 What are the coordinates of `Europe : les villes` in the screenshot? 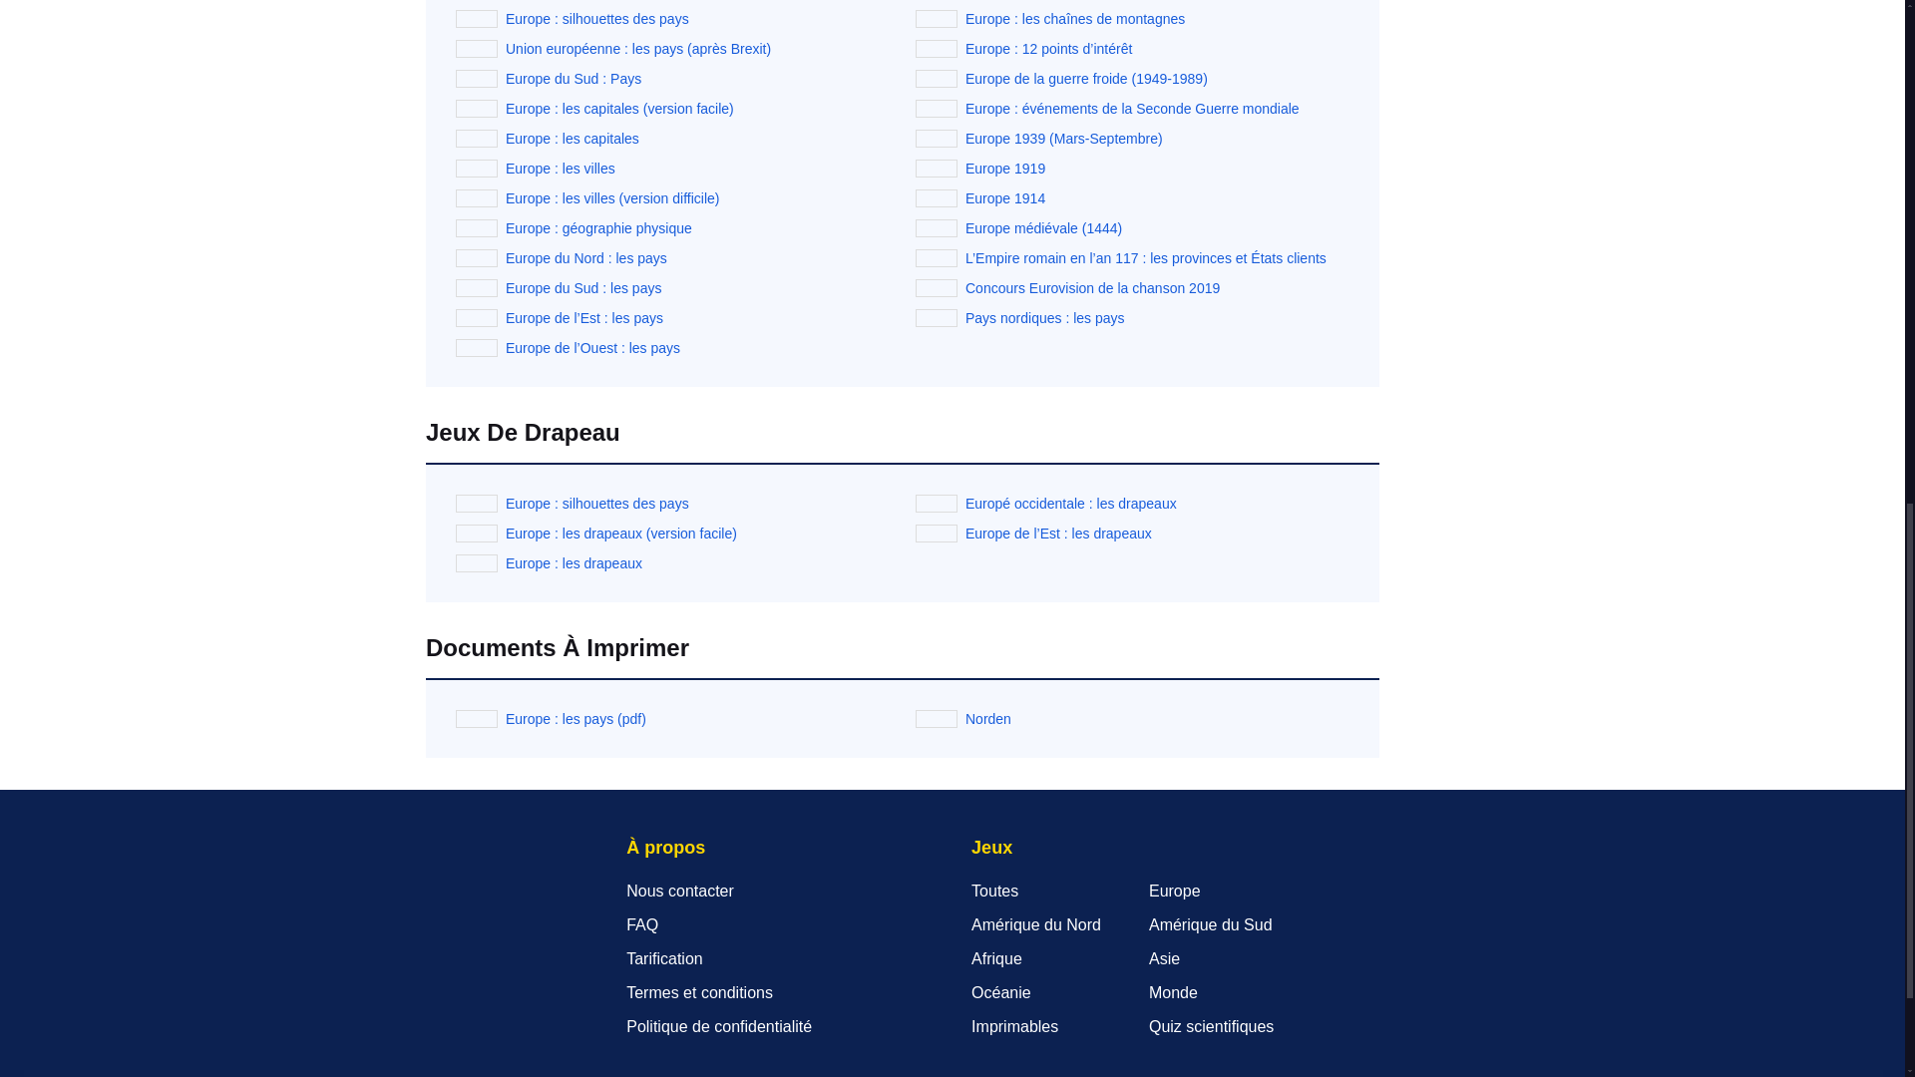 It's located at (560, 168).